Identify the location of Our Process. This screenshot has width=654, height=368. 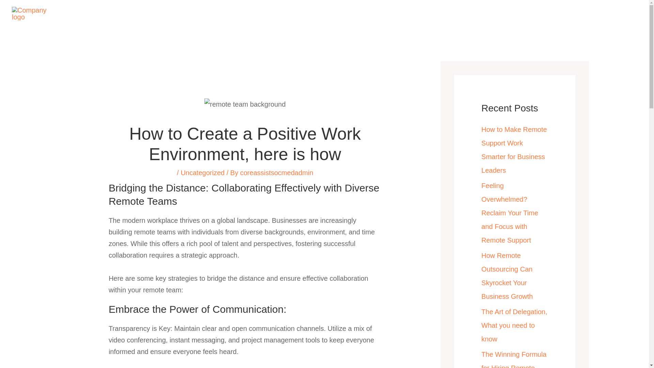
(299, 14).